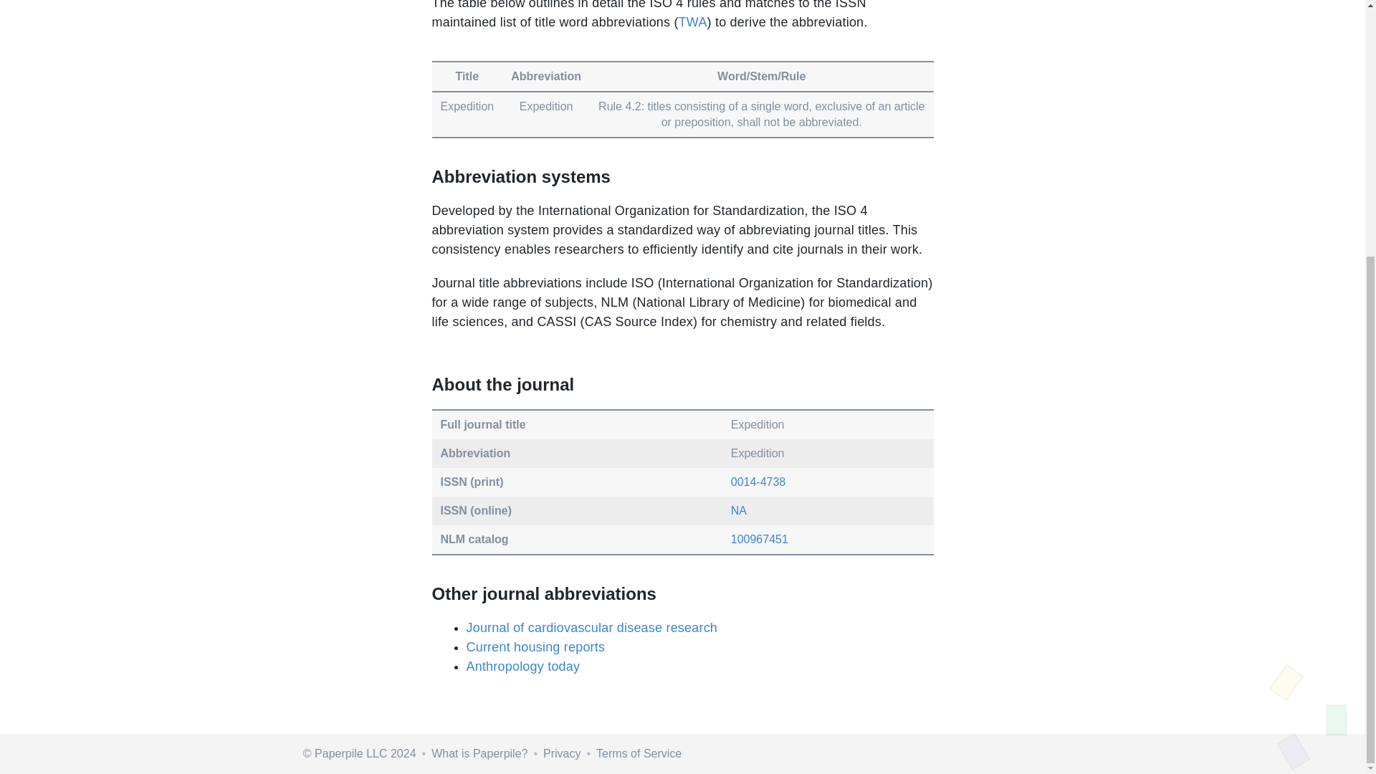 Image resolution: width=1376 pixels, height=774 pixels. What do you see at coordinates (591, 628) in the screenshot?
I see `Journal of cardiovascular disease research` at bounding box center [591, 628].